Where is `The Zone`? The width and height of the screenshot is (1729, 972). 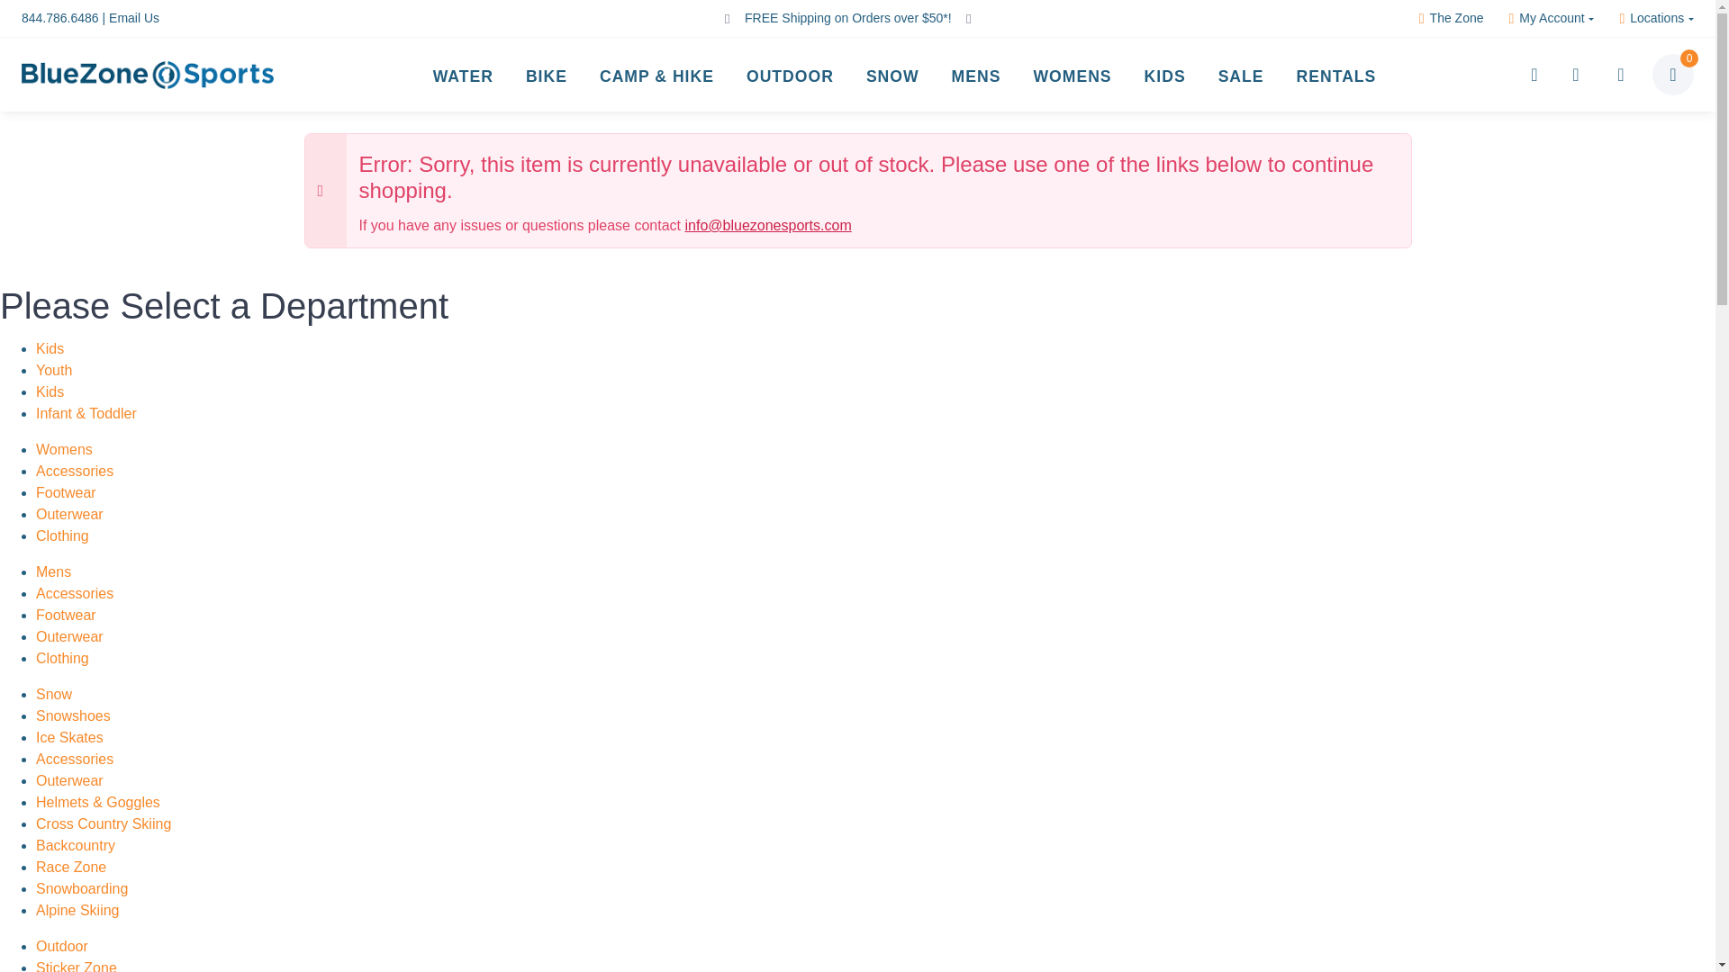 The Zone is located at coordinates (1452, 18).